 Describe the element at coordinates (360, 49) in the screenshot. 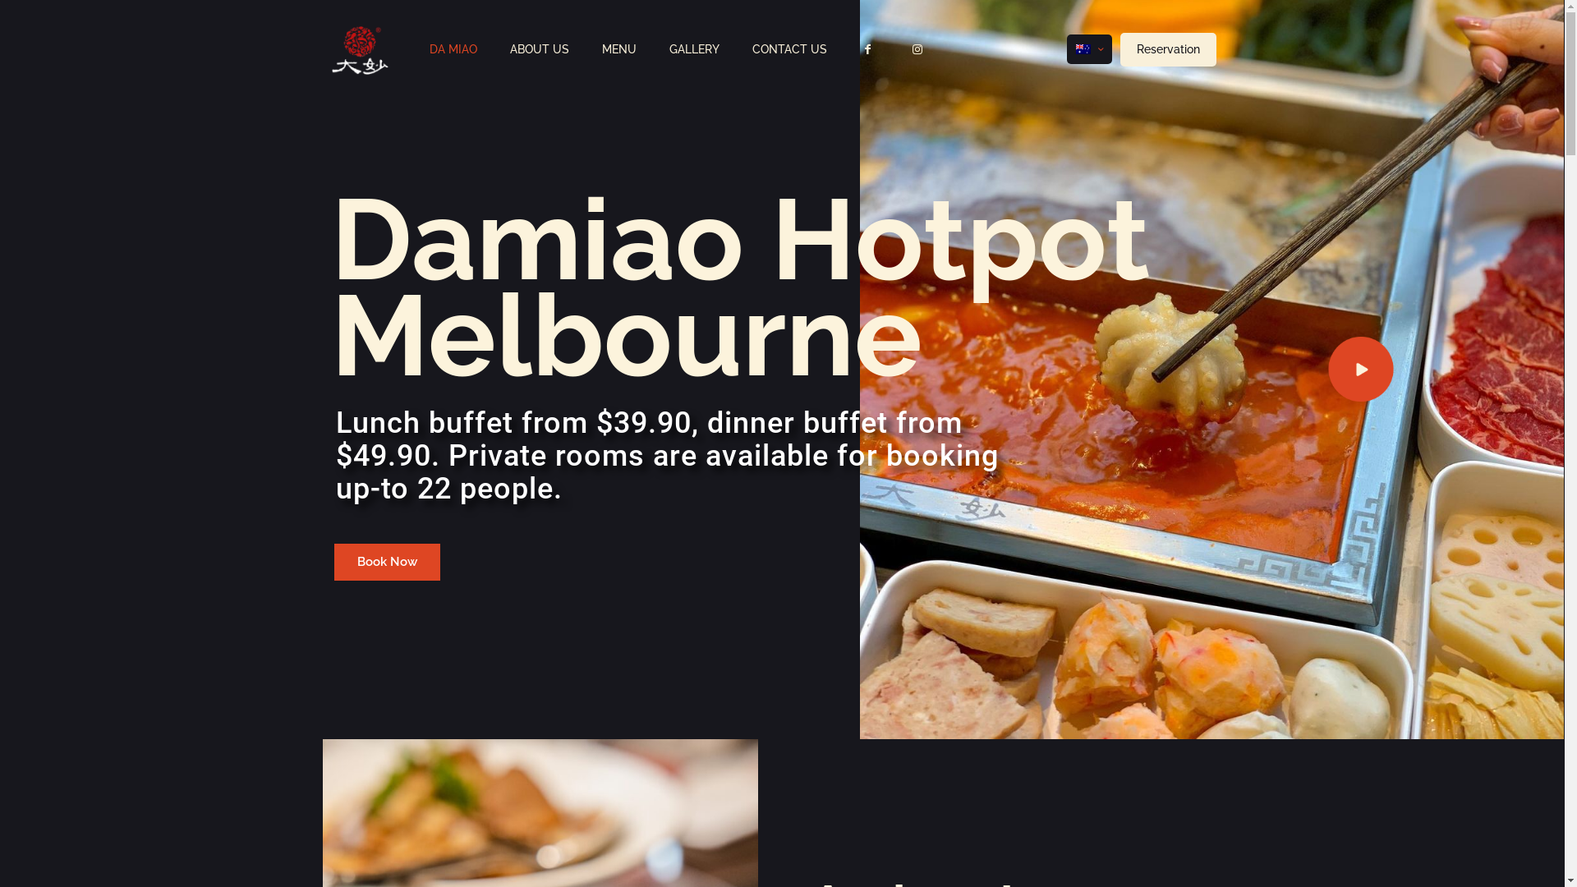

I see `DaMiao Hotpot Melbourne - Buffet and Sichuan Kitchen` at that location.